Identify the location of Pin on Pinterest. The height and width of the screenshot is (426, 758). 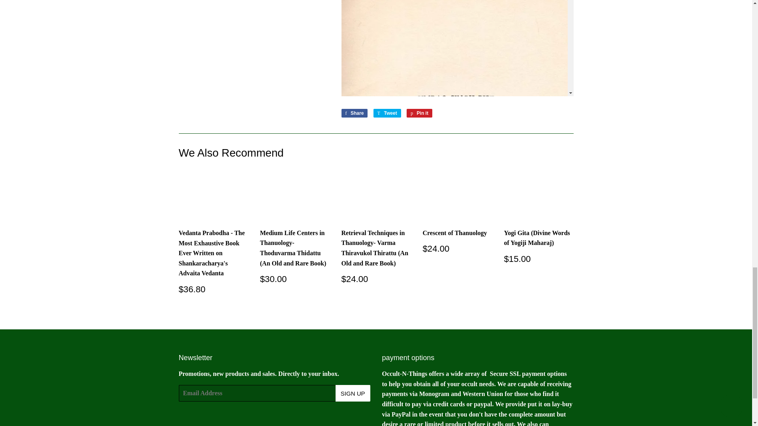
(419, 113).